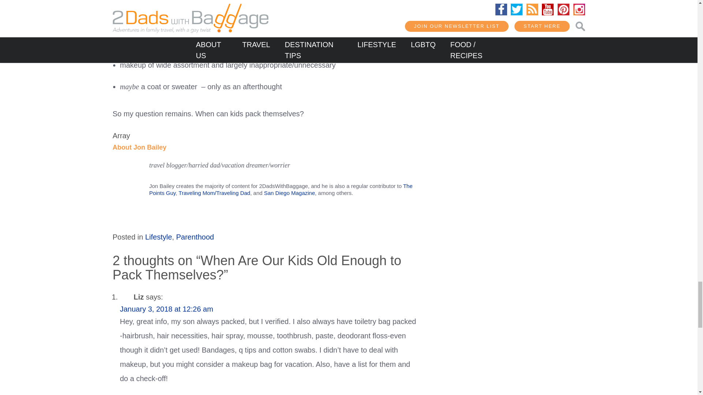 The image size is (703, 395). What do you see at coordinates (289, 193) in the screenshot?
I see `San Diego Magazine` at bounding box center [289, 193].